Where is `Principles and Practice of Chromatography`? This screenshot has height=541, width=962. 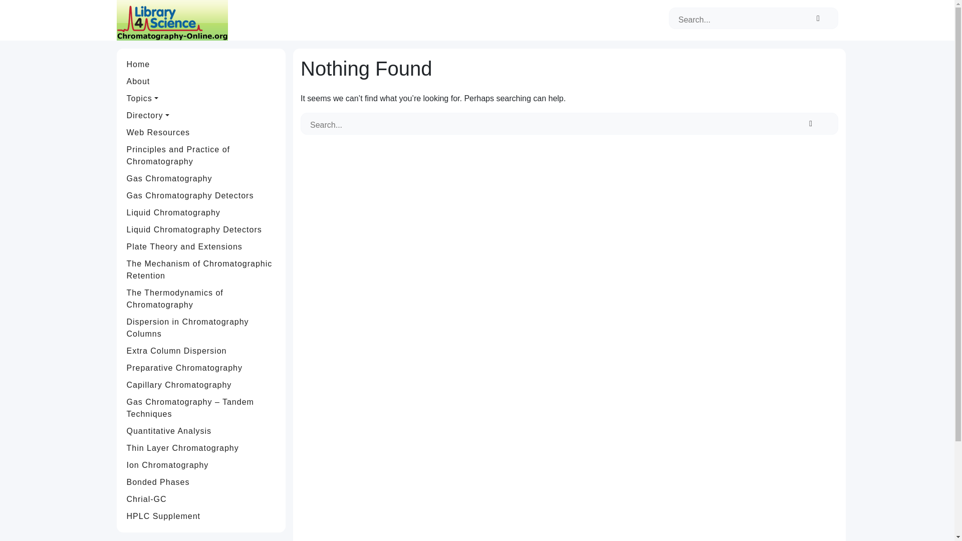
Principles and Practice of Chromatography is located at coordinates (201, 155).